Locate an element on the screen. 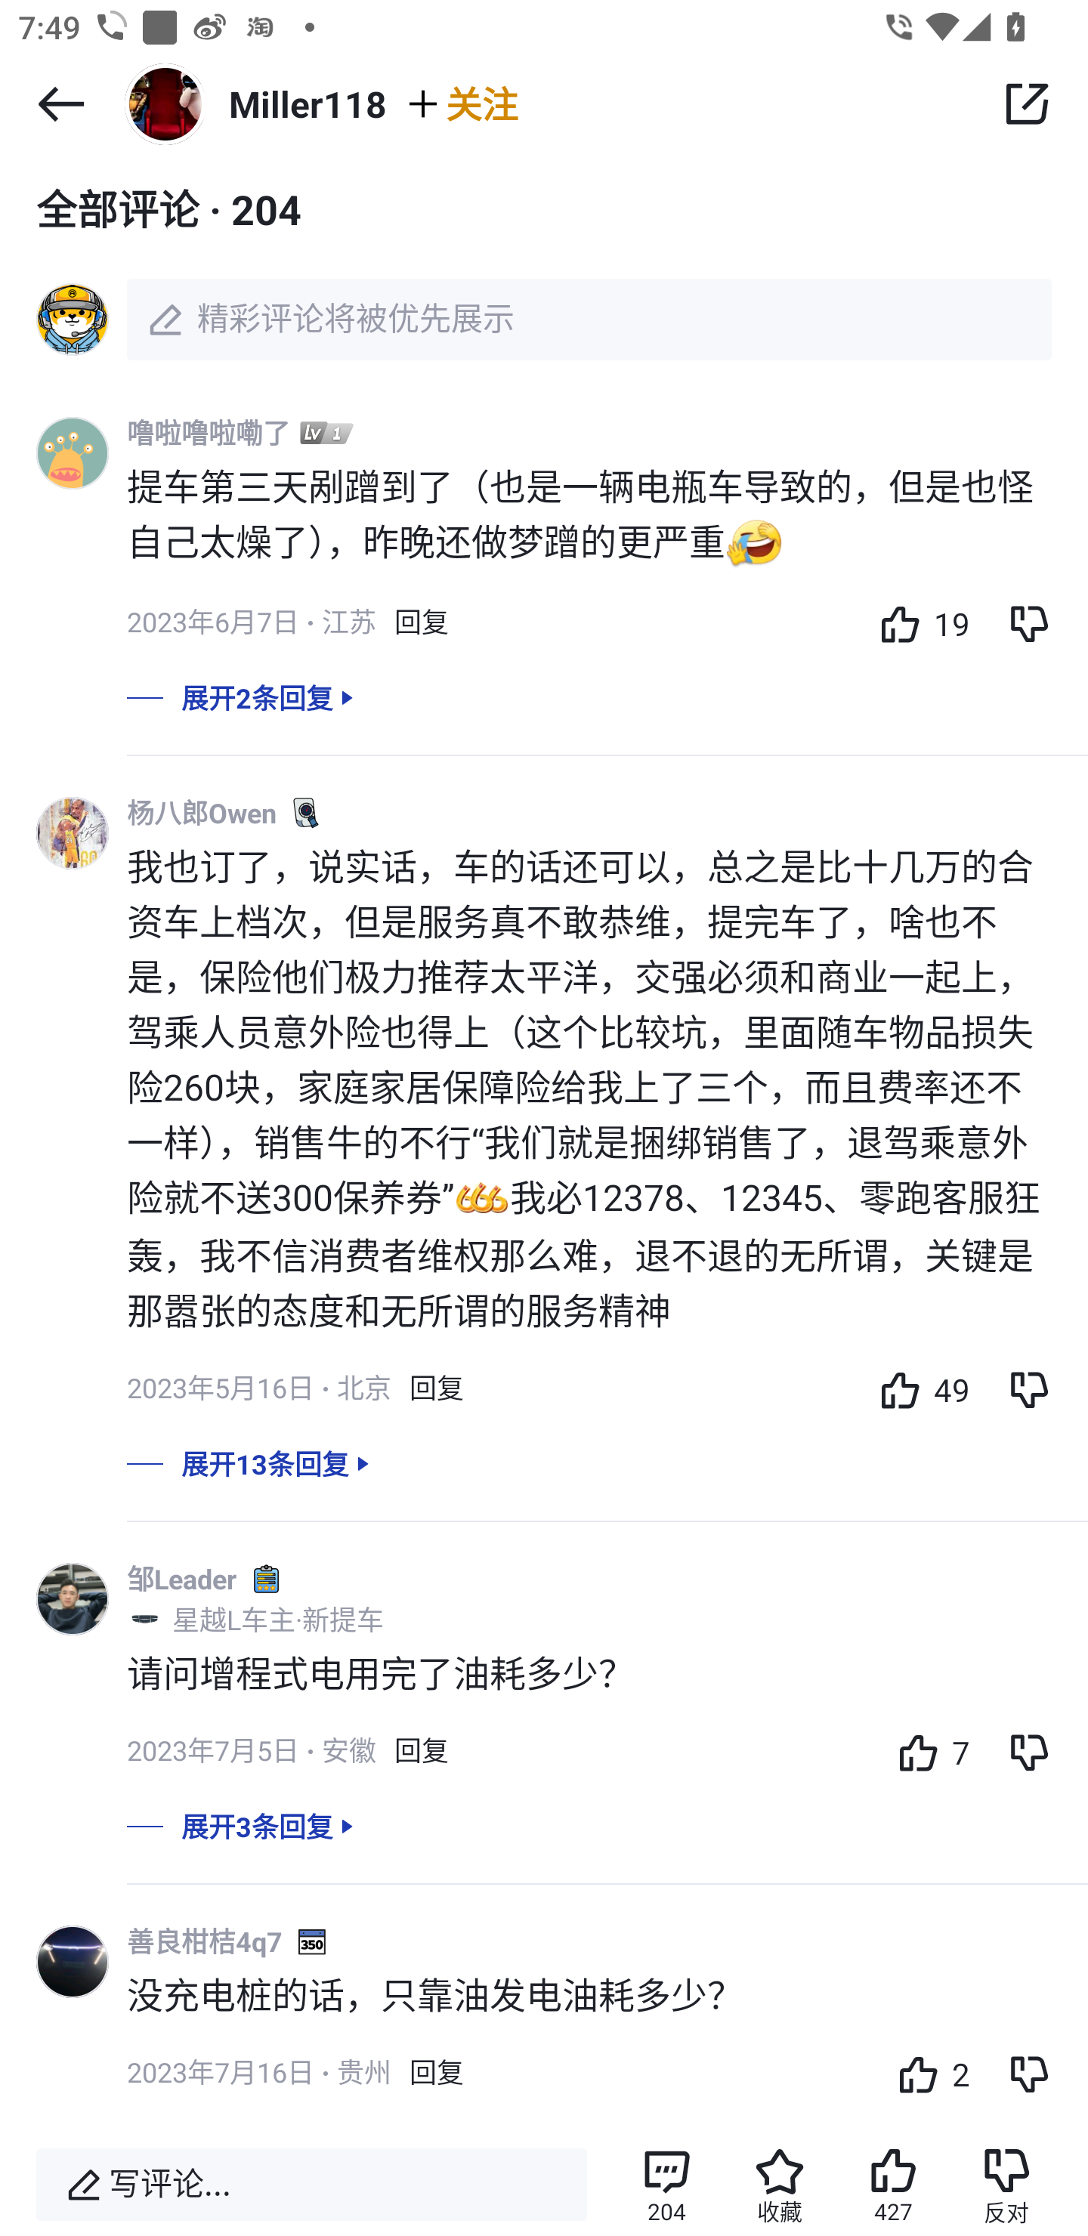 The image size is (1088, 2236). 收藏 is located at coordinates (780, 2185).